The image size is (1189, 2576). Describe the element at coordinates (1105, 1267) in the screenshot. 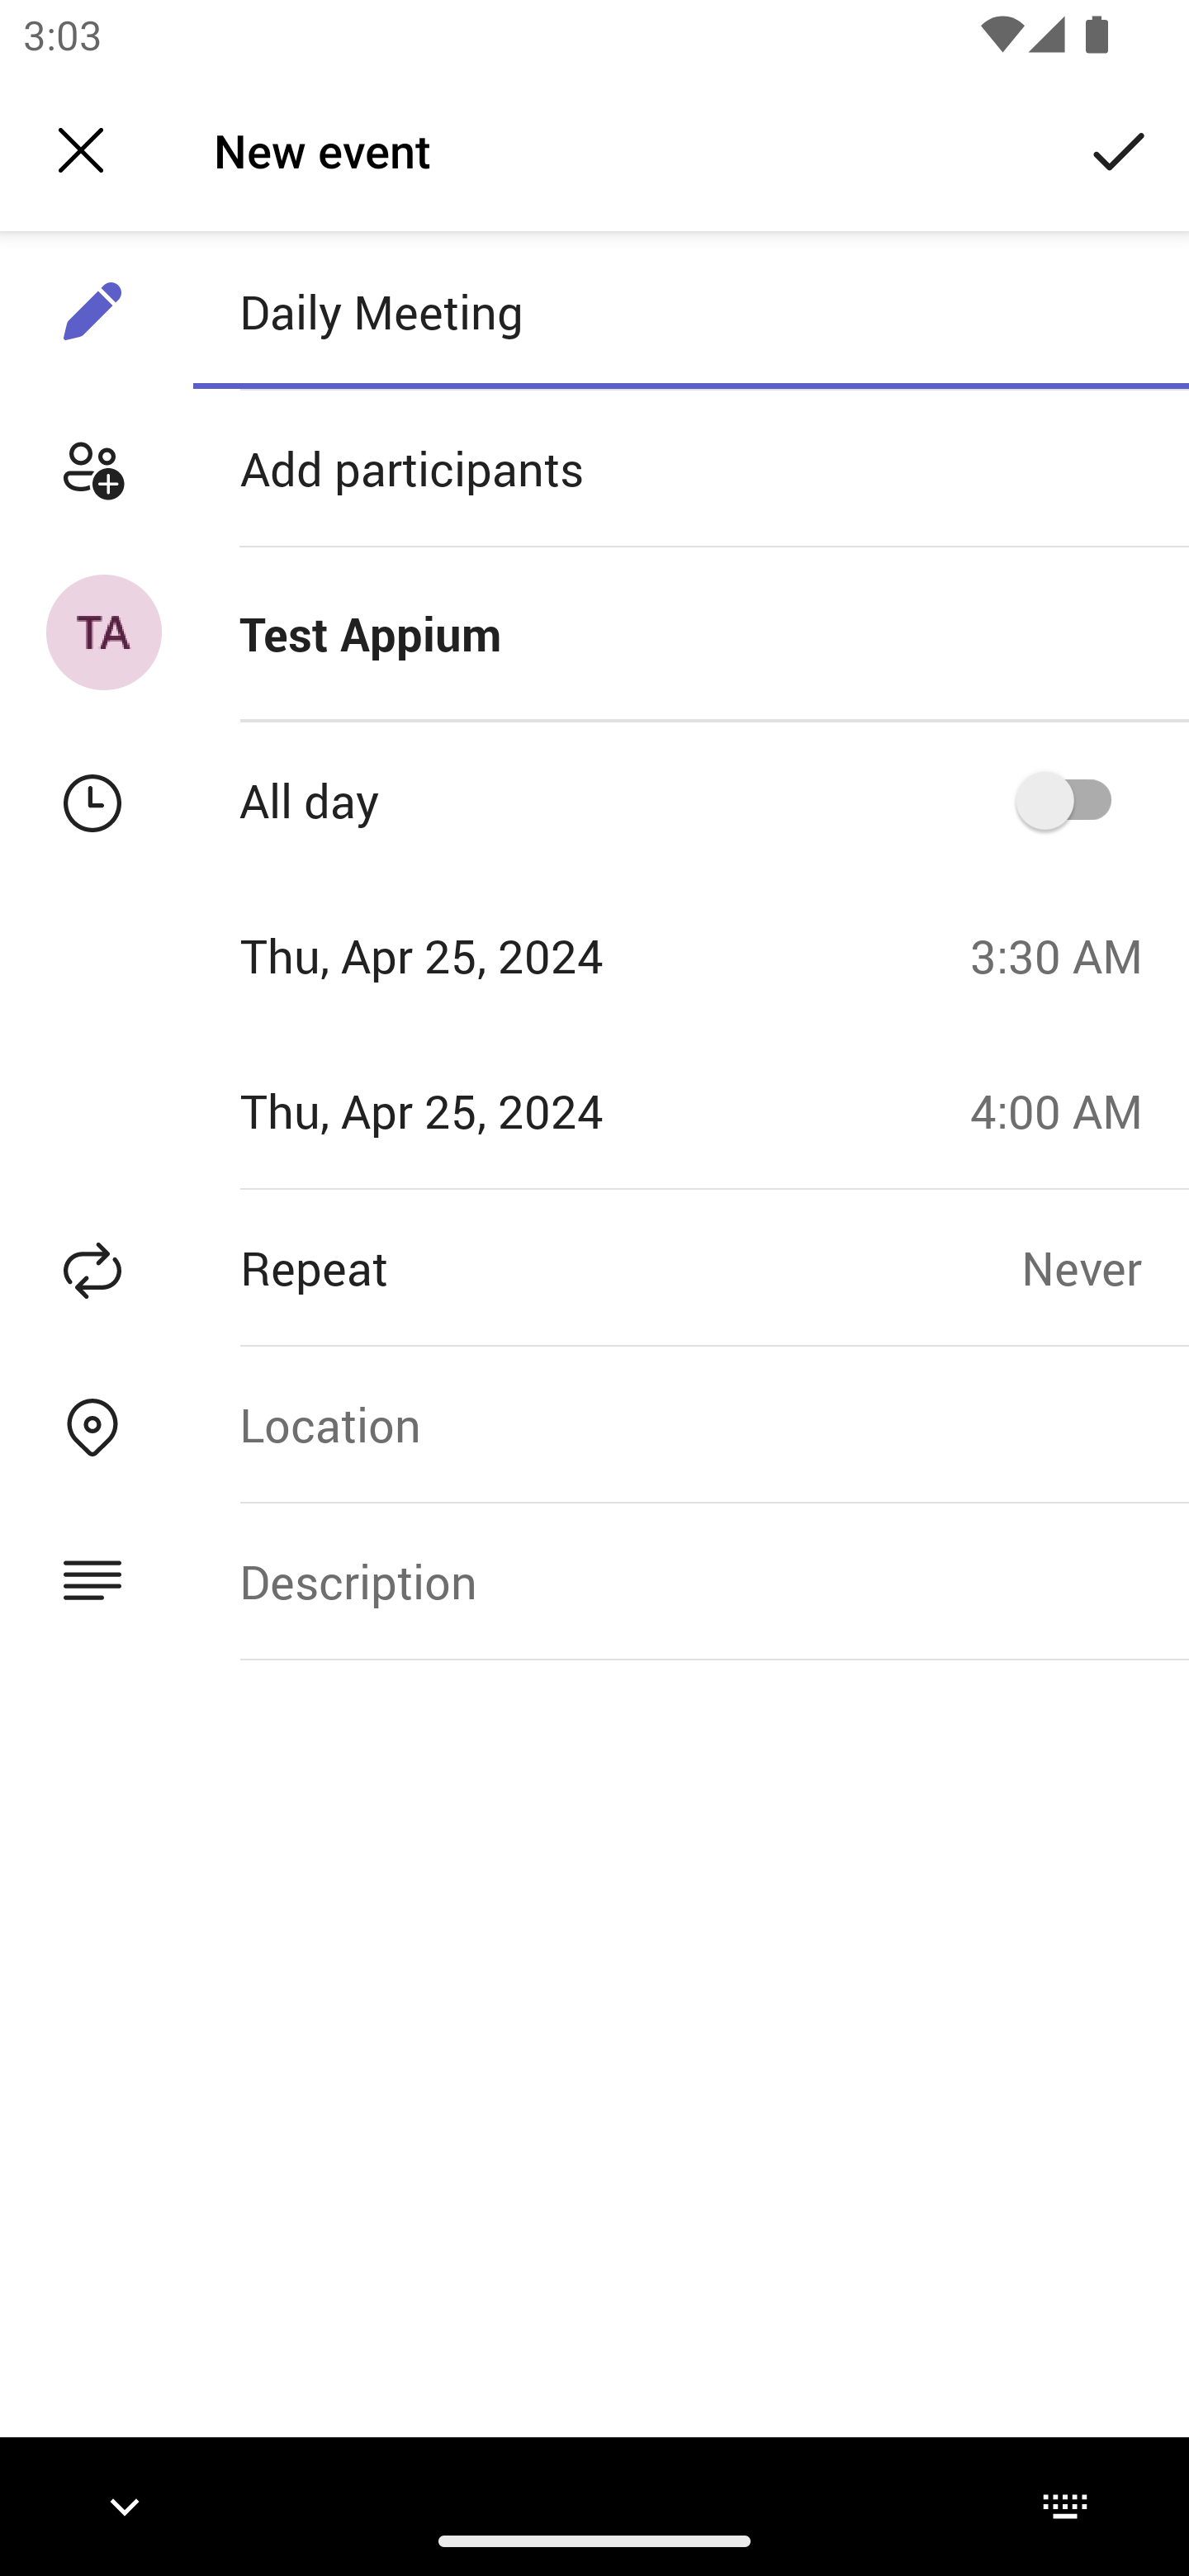

I see `Never Repeat Never` at that location.